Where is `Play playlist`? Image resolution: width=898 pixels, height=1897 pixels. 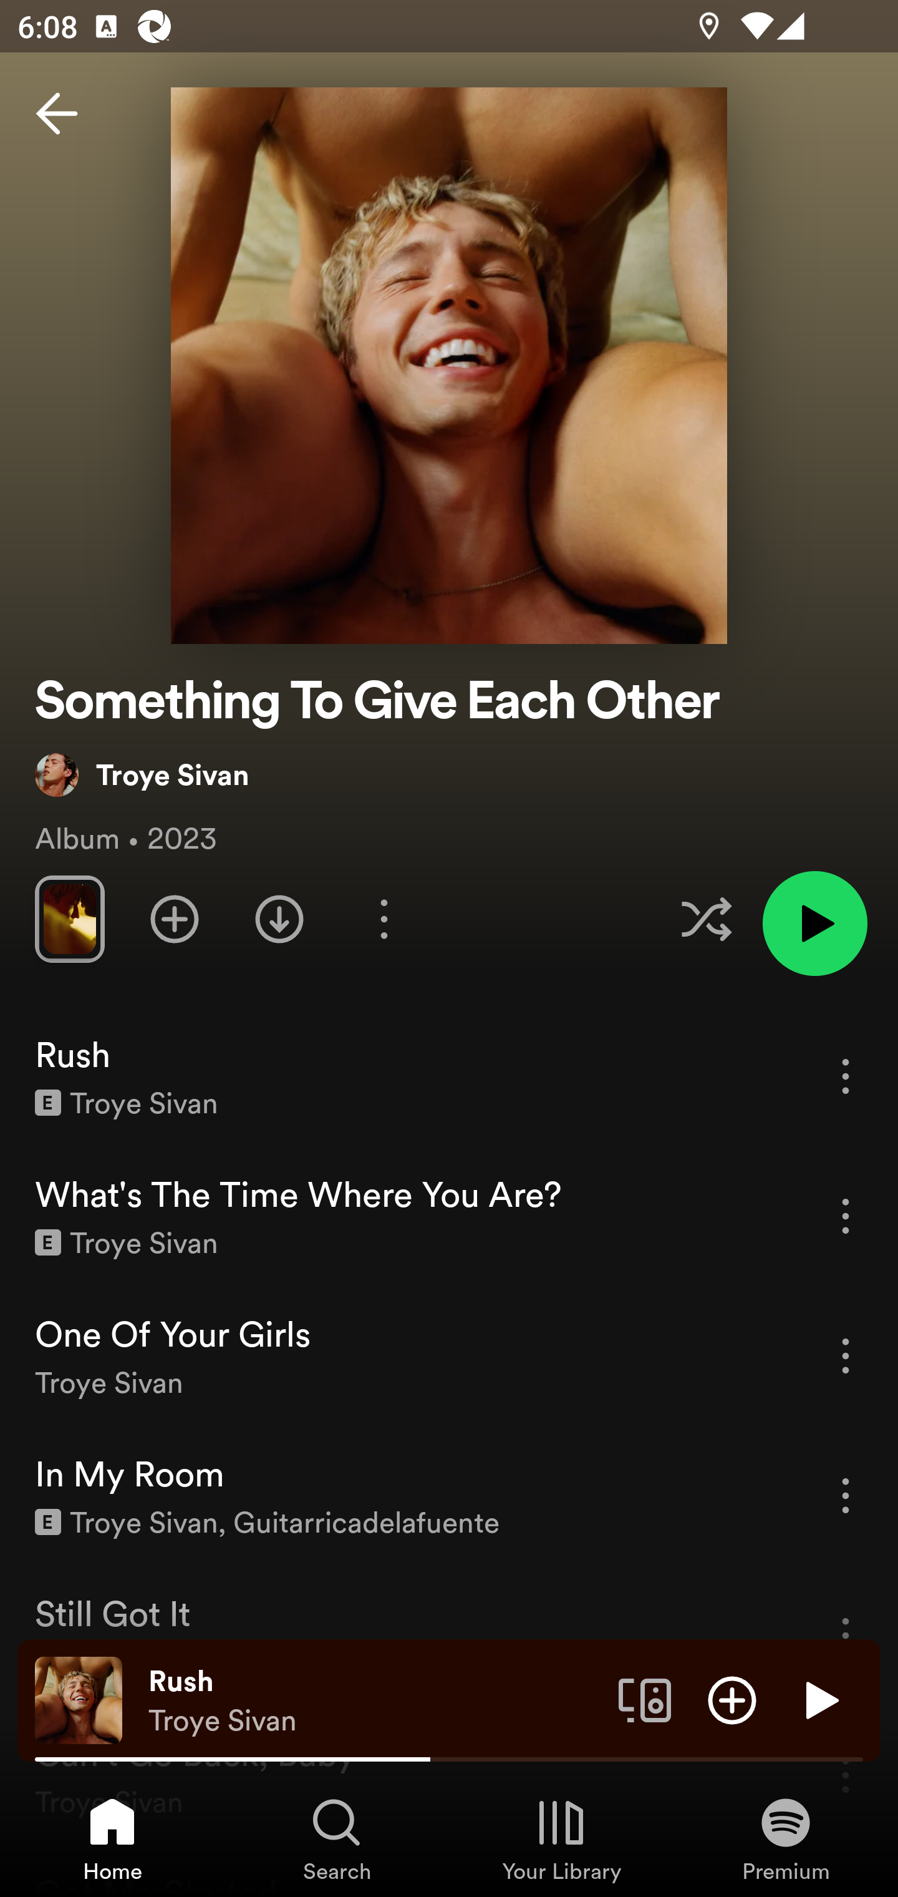 Play playlist is located at coordinates (814, 924).